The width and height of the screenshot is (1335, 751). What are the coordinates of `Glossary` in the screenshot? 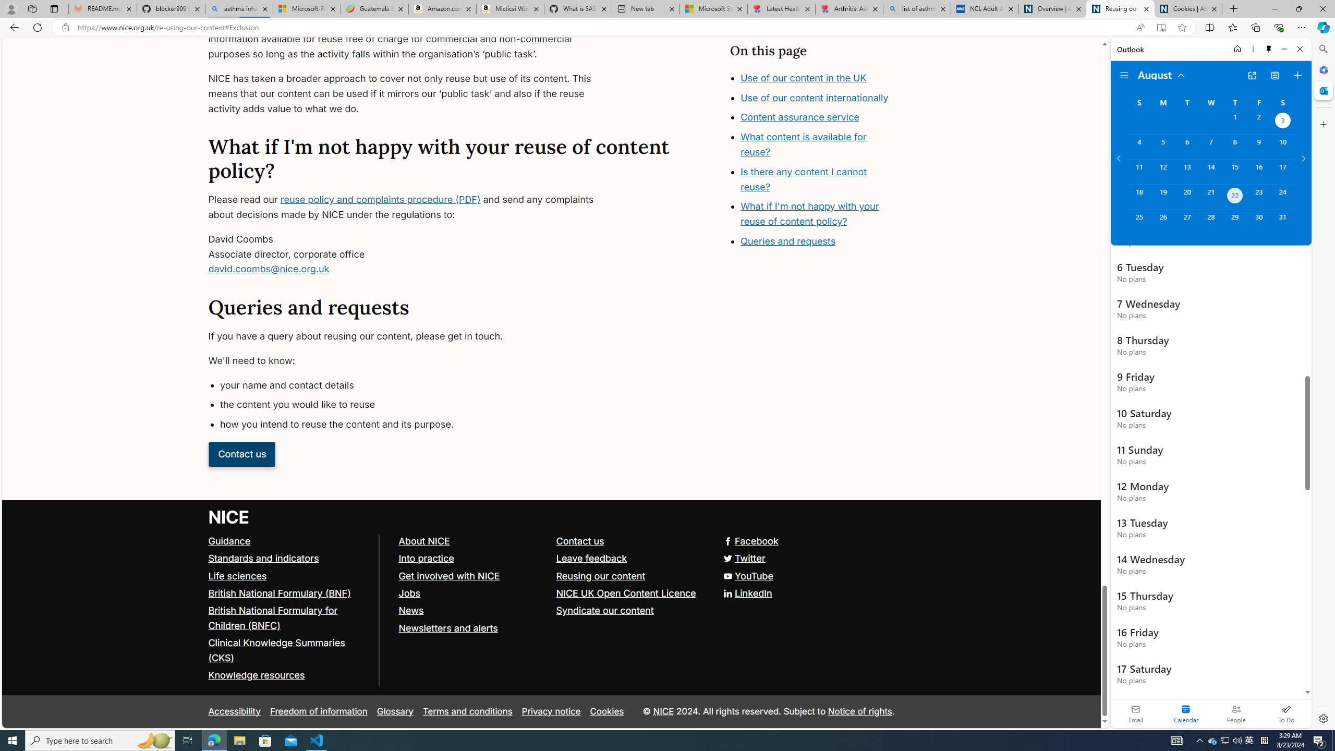 It's located at (395, 711).